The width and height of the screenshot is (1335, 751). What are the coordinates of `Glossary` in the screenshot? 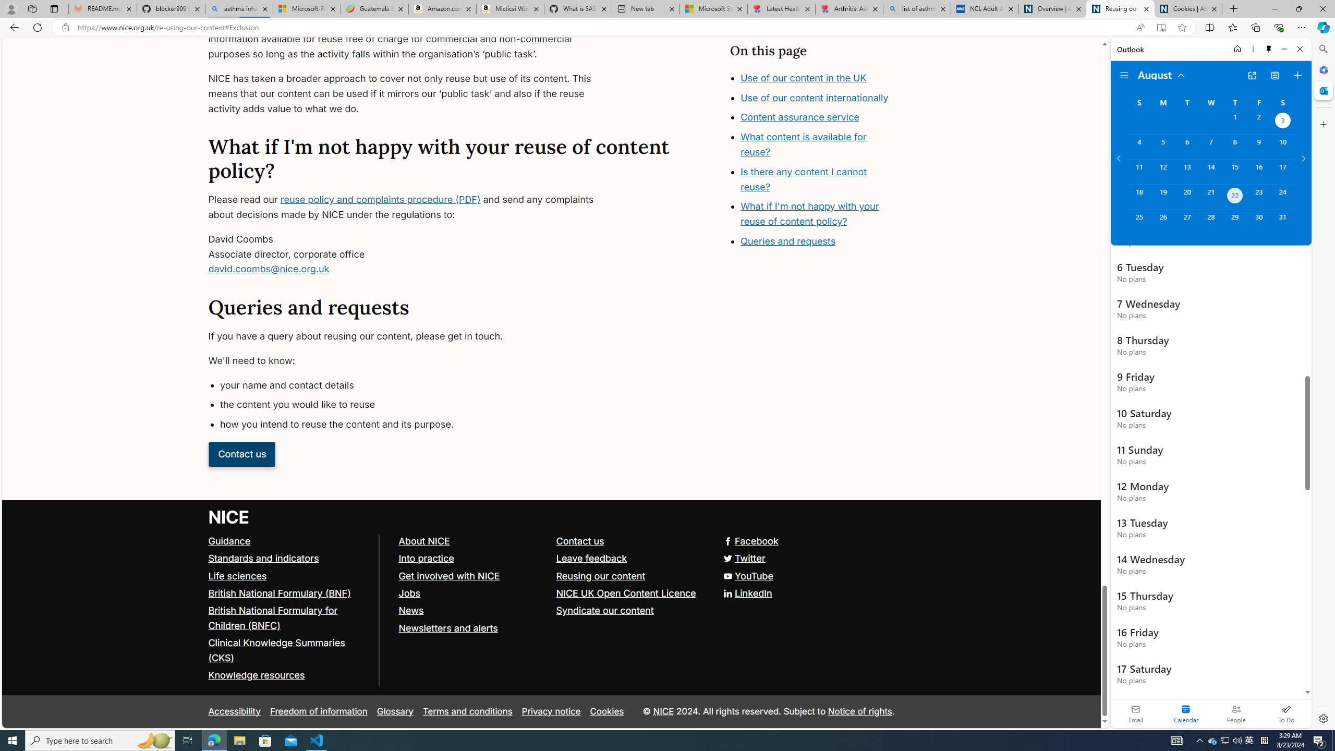 It's located at (395, 711).